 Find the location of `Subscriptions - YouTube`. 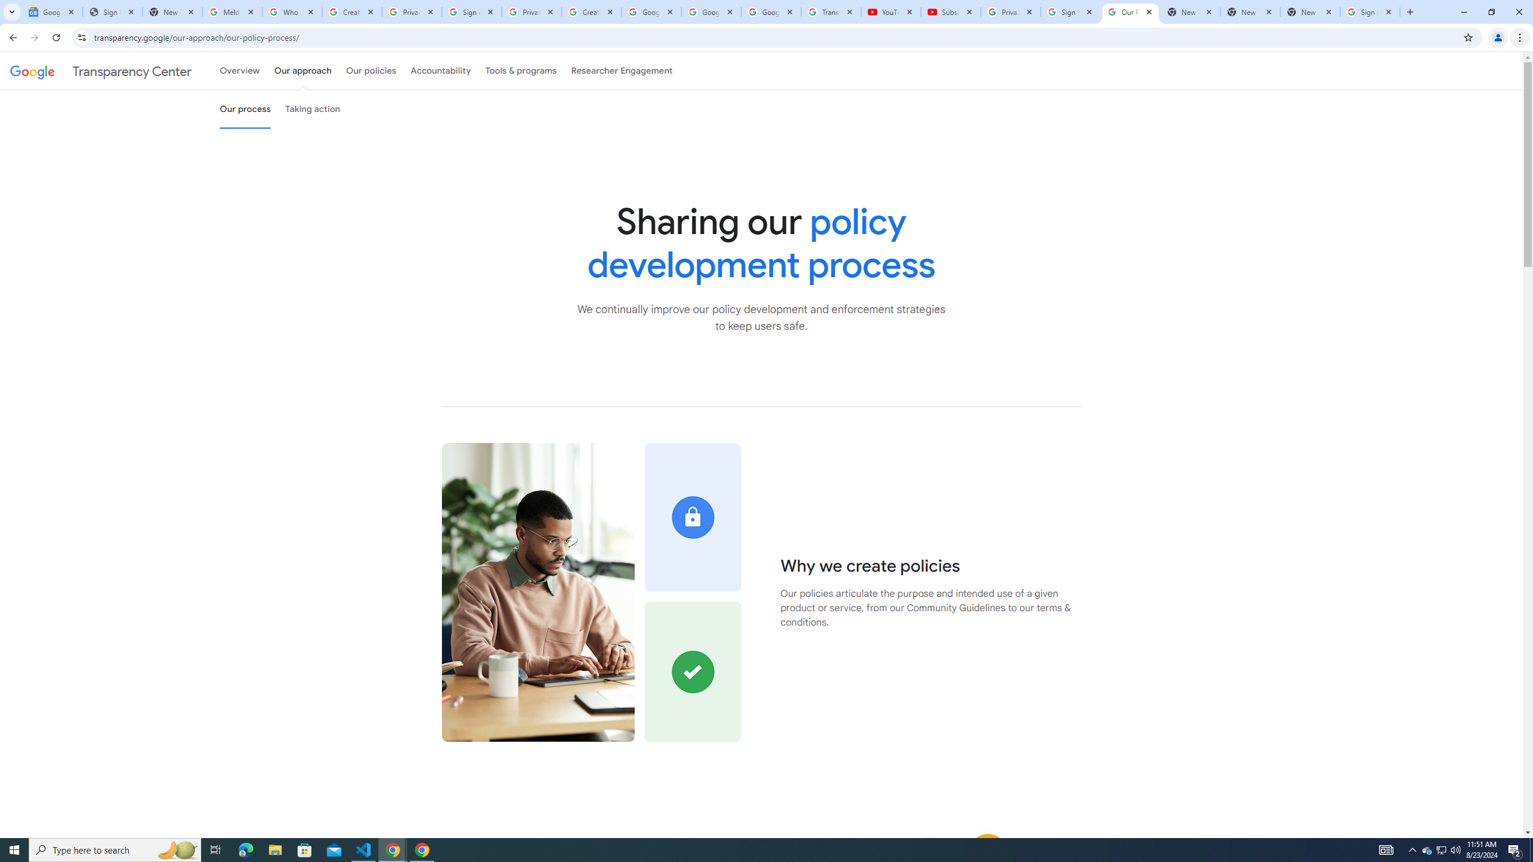

Subscriptions - YouTube is located at coordinates (950, 12).